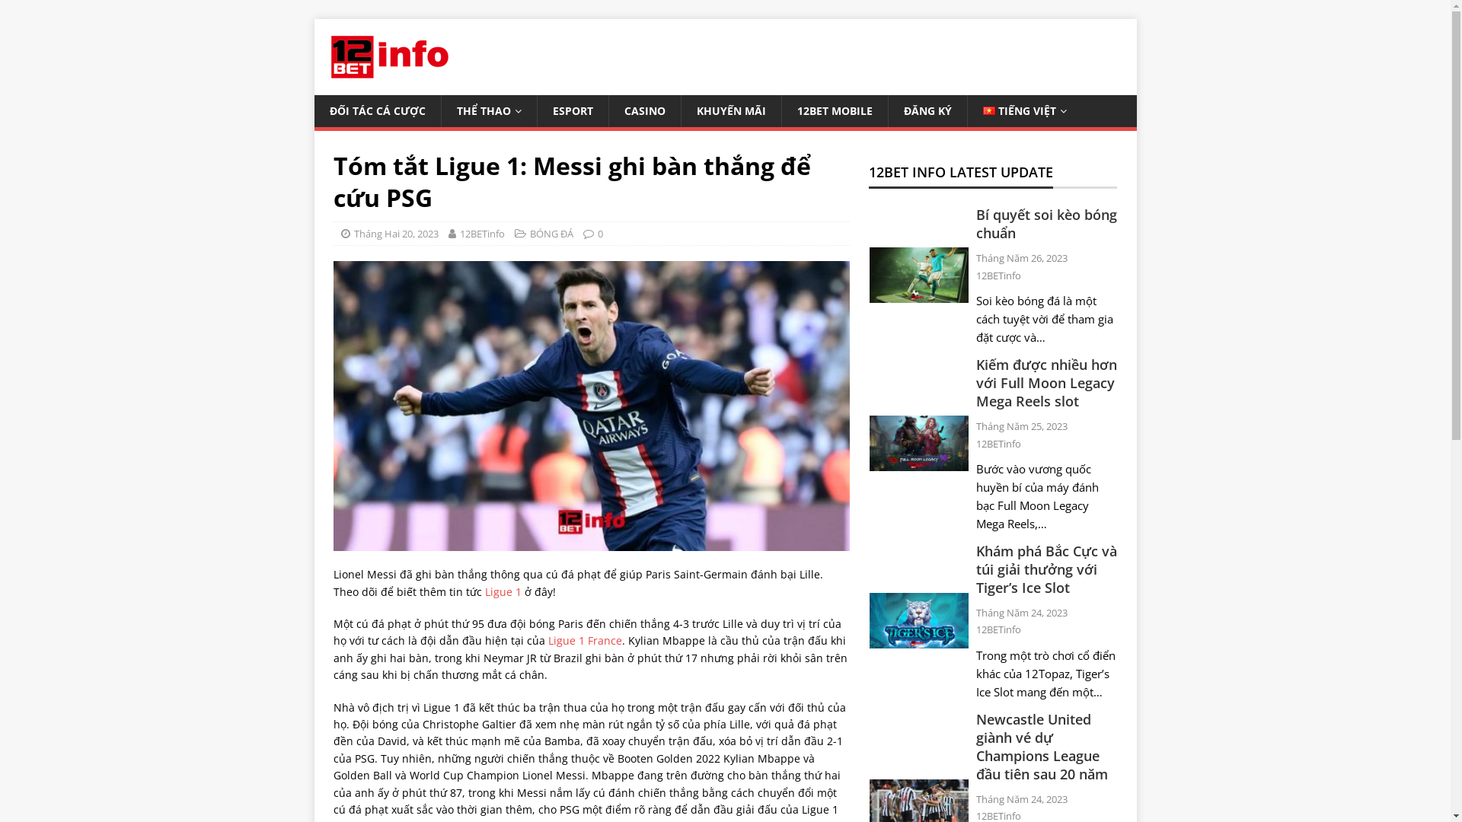 This screenshot has width=1462, height=822. I want to click on 0, so click(600, 234).